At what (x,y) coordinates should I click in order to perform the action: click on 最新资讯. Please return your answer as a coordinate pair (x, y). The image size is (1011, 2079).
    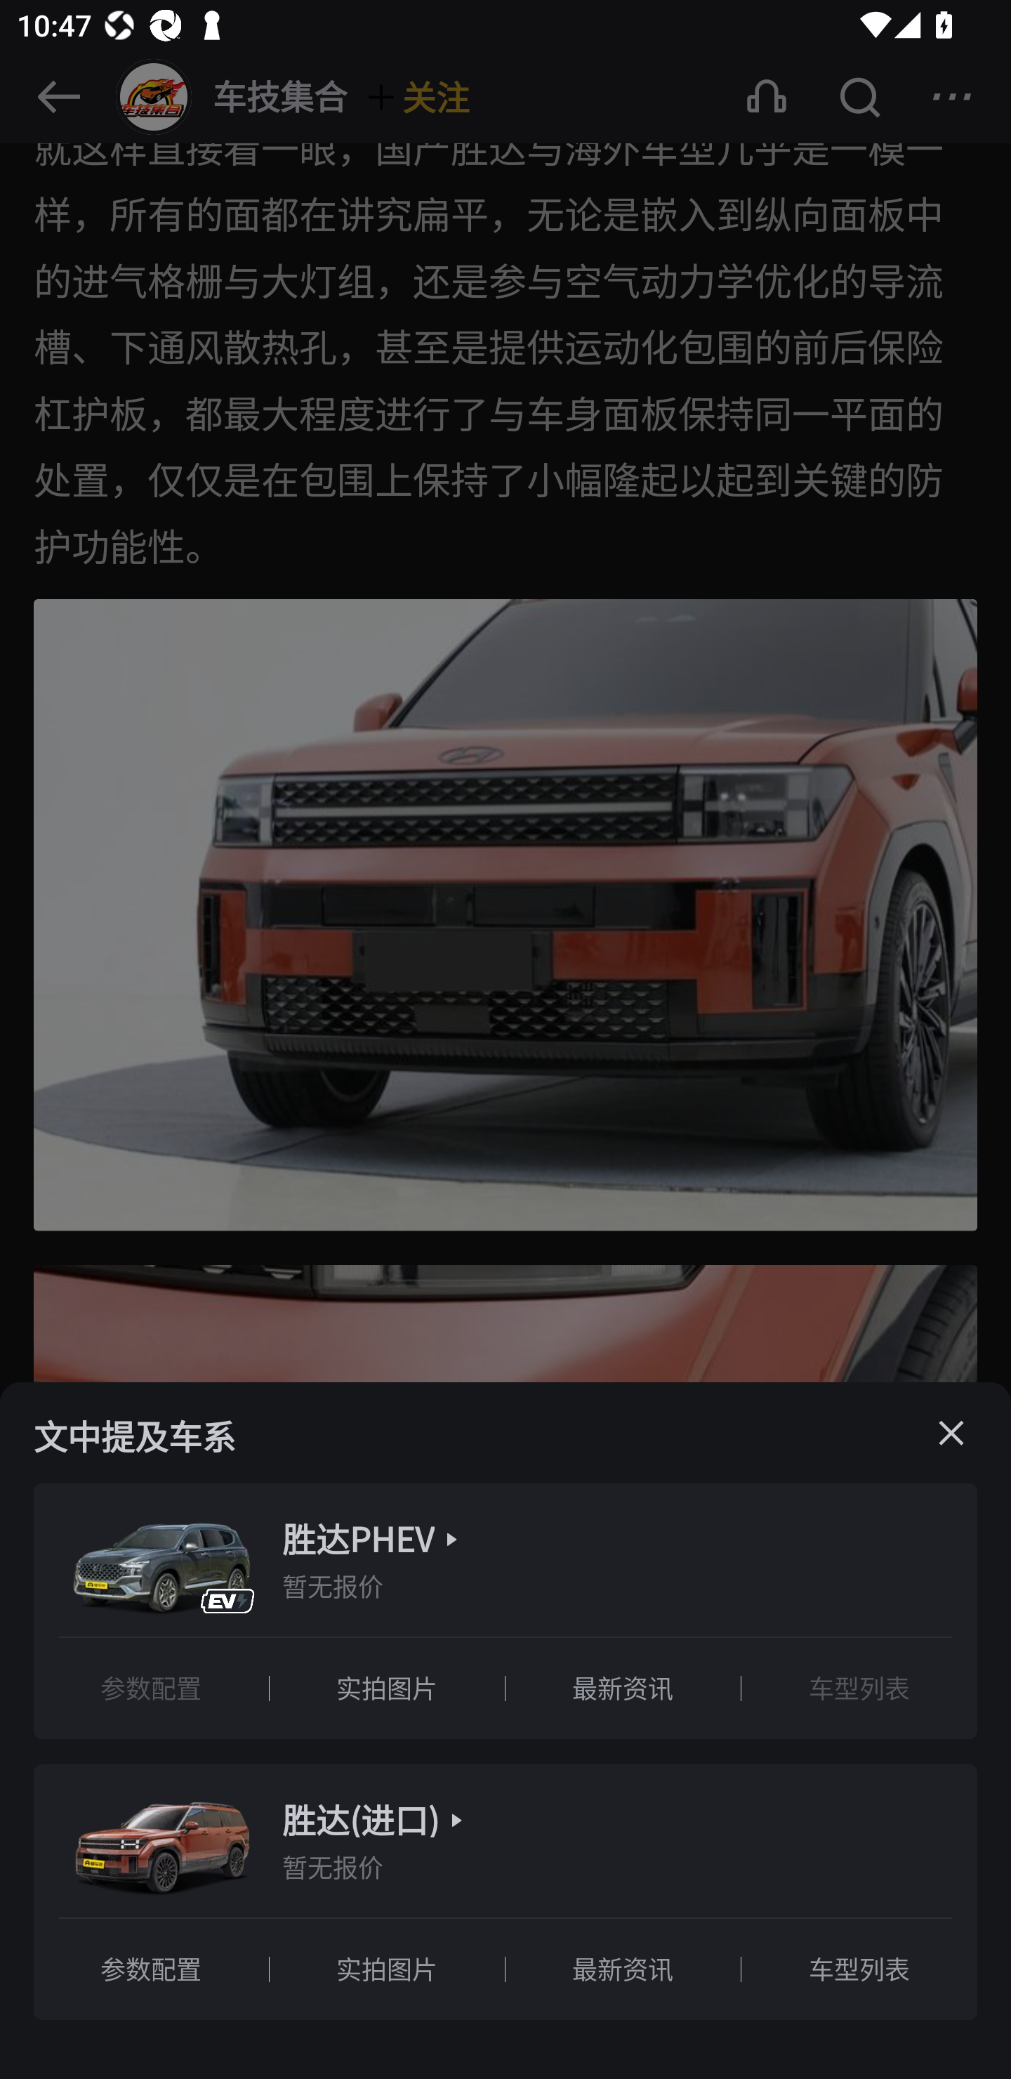
    Looking at the image, I should click on (623, 1968).